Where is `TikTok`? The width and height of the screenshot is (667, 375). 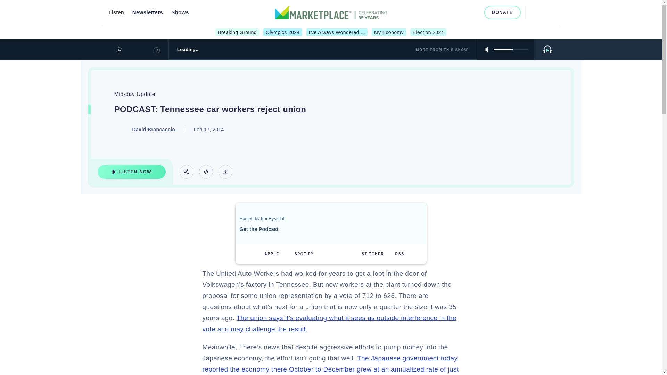 TikTok is located at coordinates (475, 12).